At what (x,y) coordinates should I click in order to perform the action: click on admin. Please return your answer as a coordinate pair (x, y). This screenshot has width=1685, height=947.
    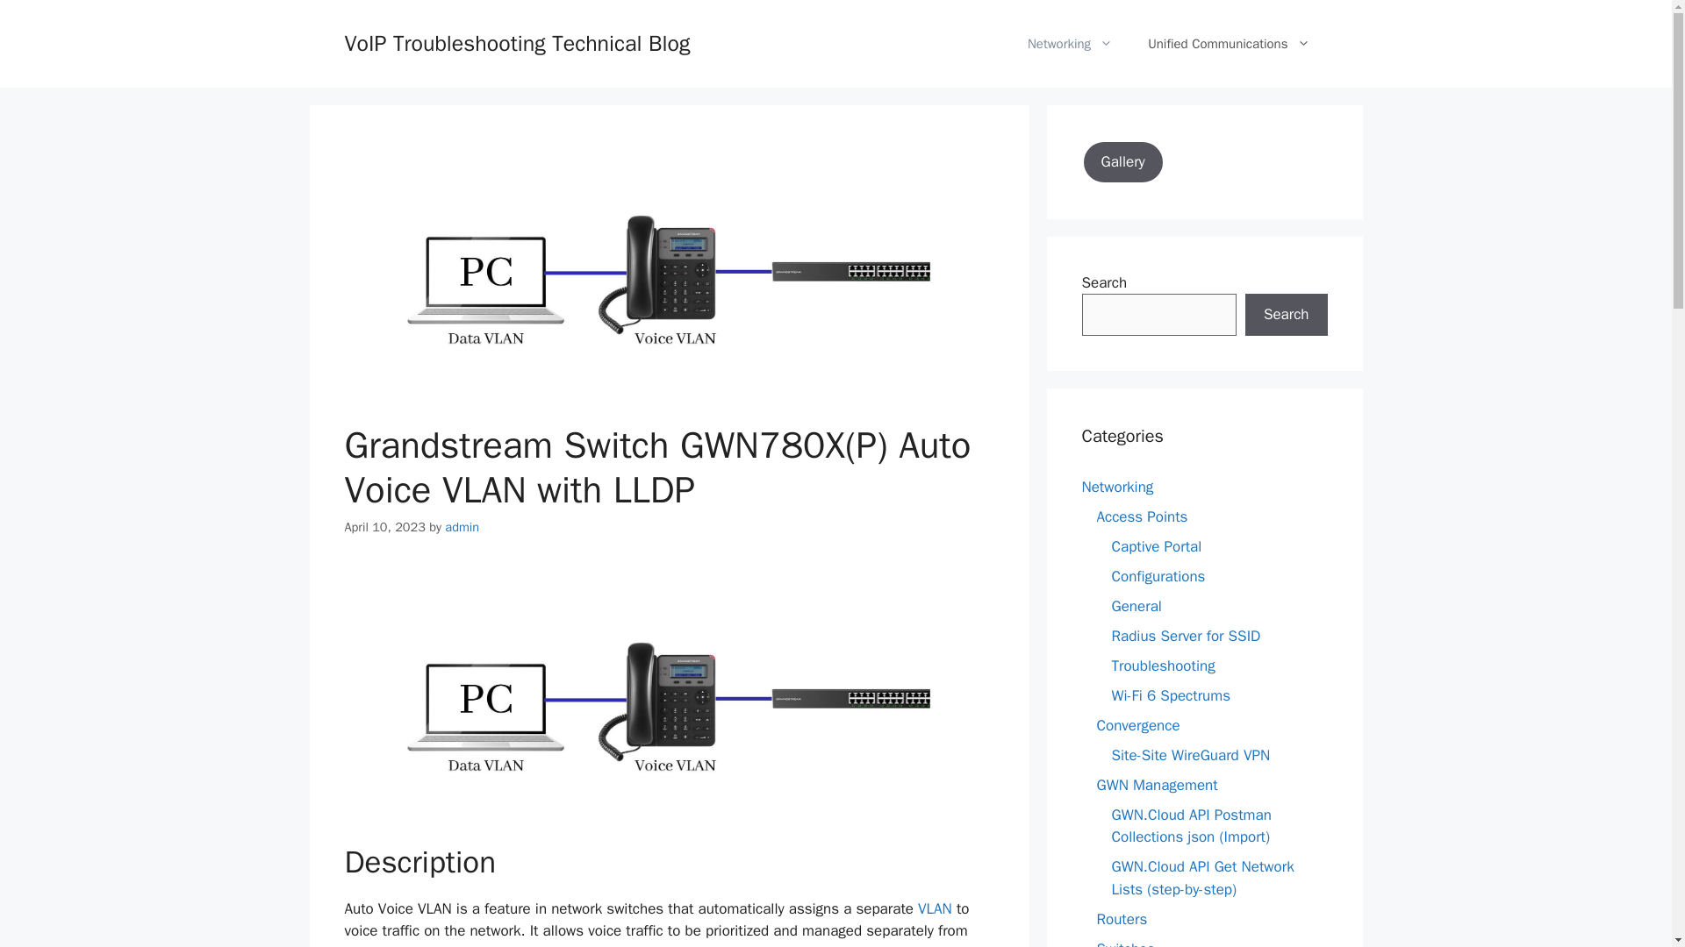
    Looking at the image, I should click on (462, 526).